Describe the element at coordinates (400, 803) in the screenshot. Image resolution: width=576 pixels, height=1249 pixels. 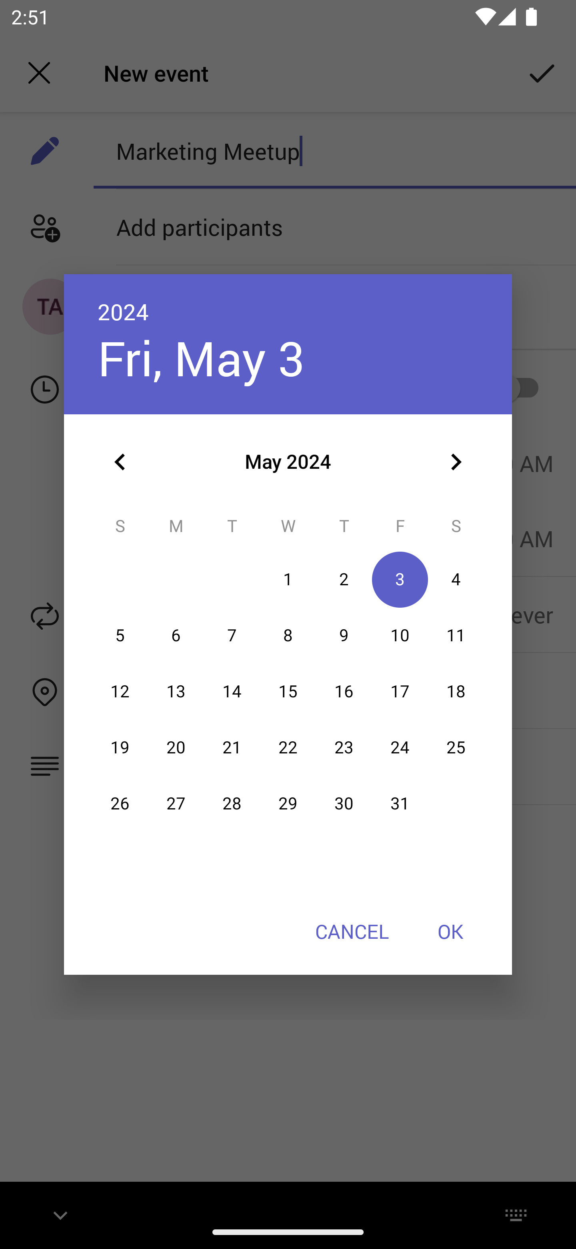
I see `31 31 May 2024` at that location.